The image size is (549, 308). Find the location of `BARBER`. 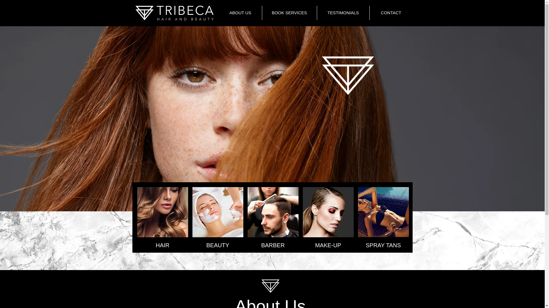

BARBER is located at coordinates (273, 220).